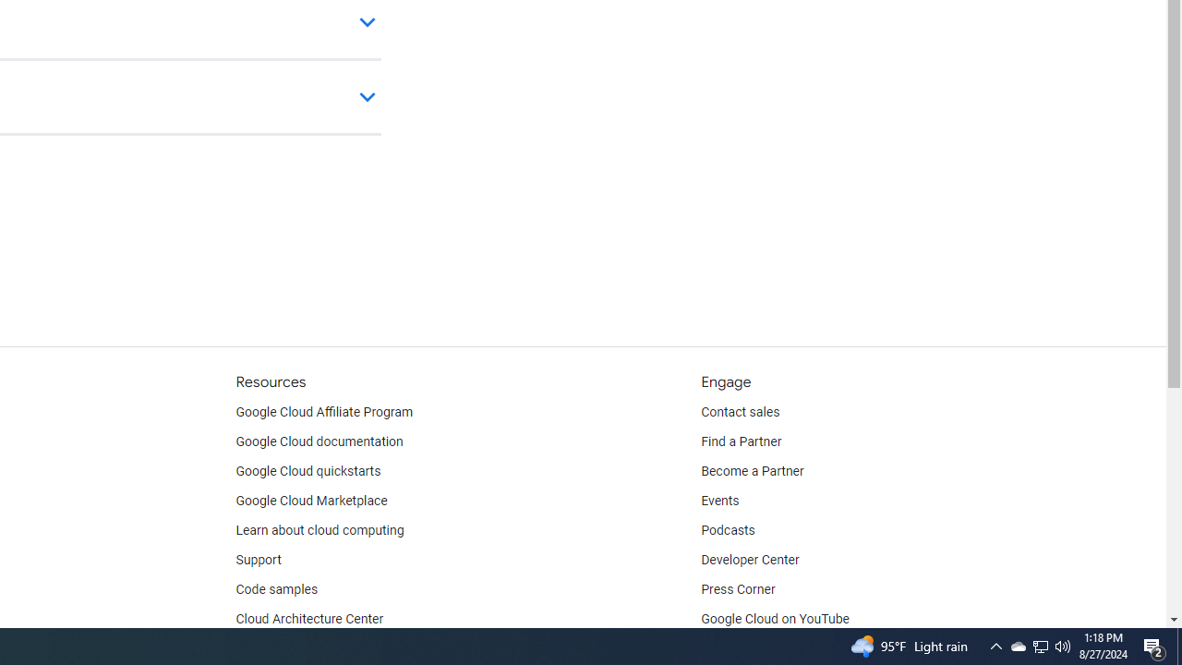  What do you see at coordinates (776, 619) in the screenshot?
I see `Google Cloud on YouTube` at bounding box center [776, 619].